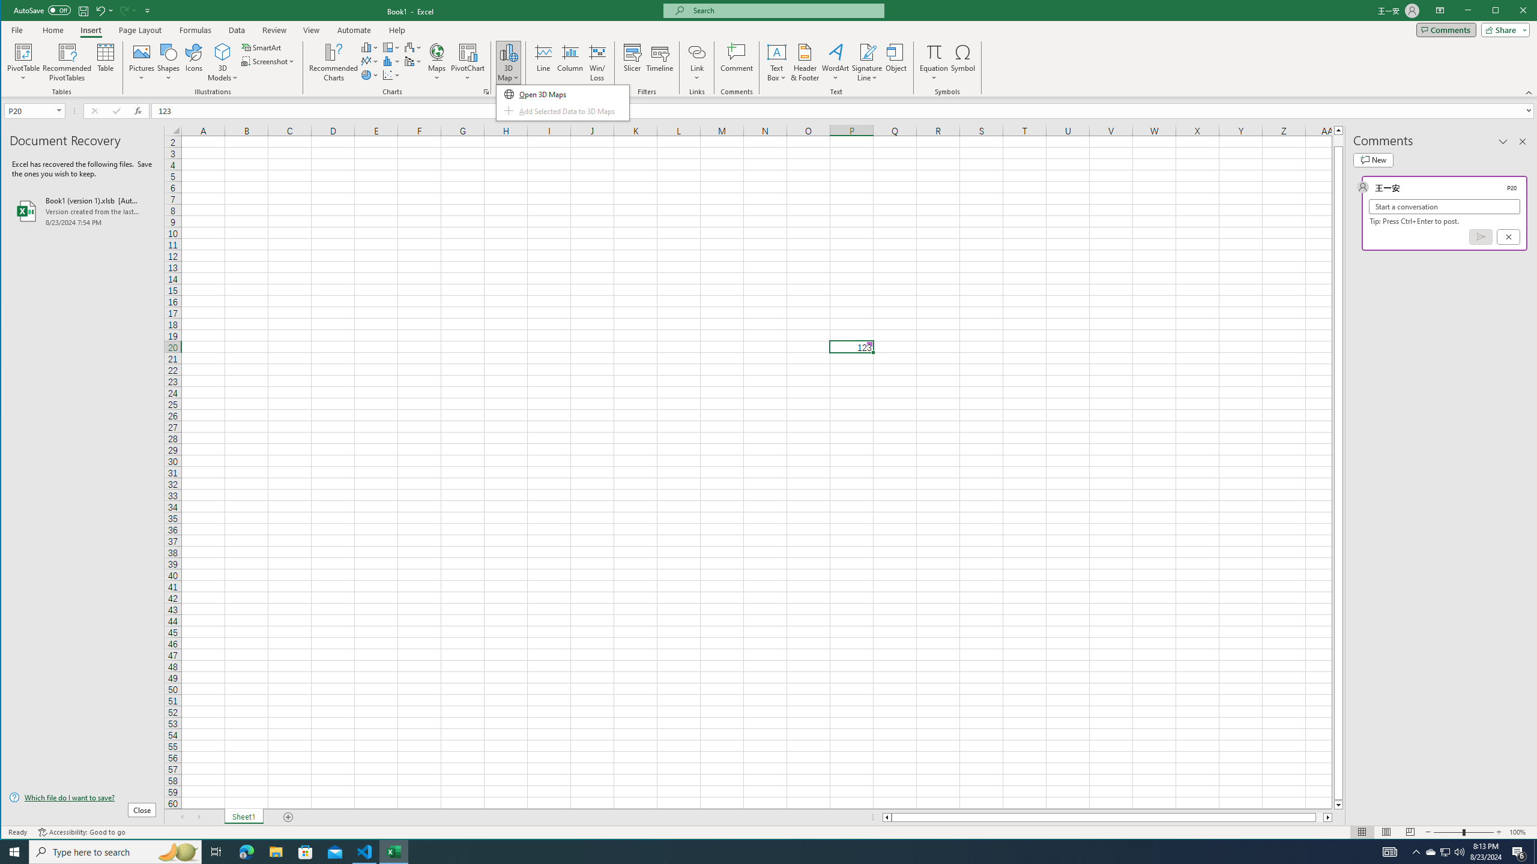 The image size is (1537, 864). I want to click on Insert Pie or Doughnut Chart, so click(370, 74).